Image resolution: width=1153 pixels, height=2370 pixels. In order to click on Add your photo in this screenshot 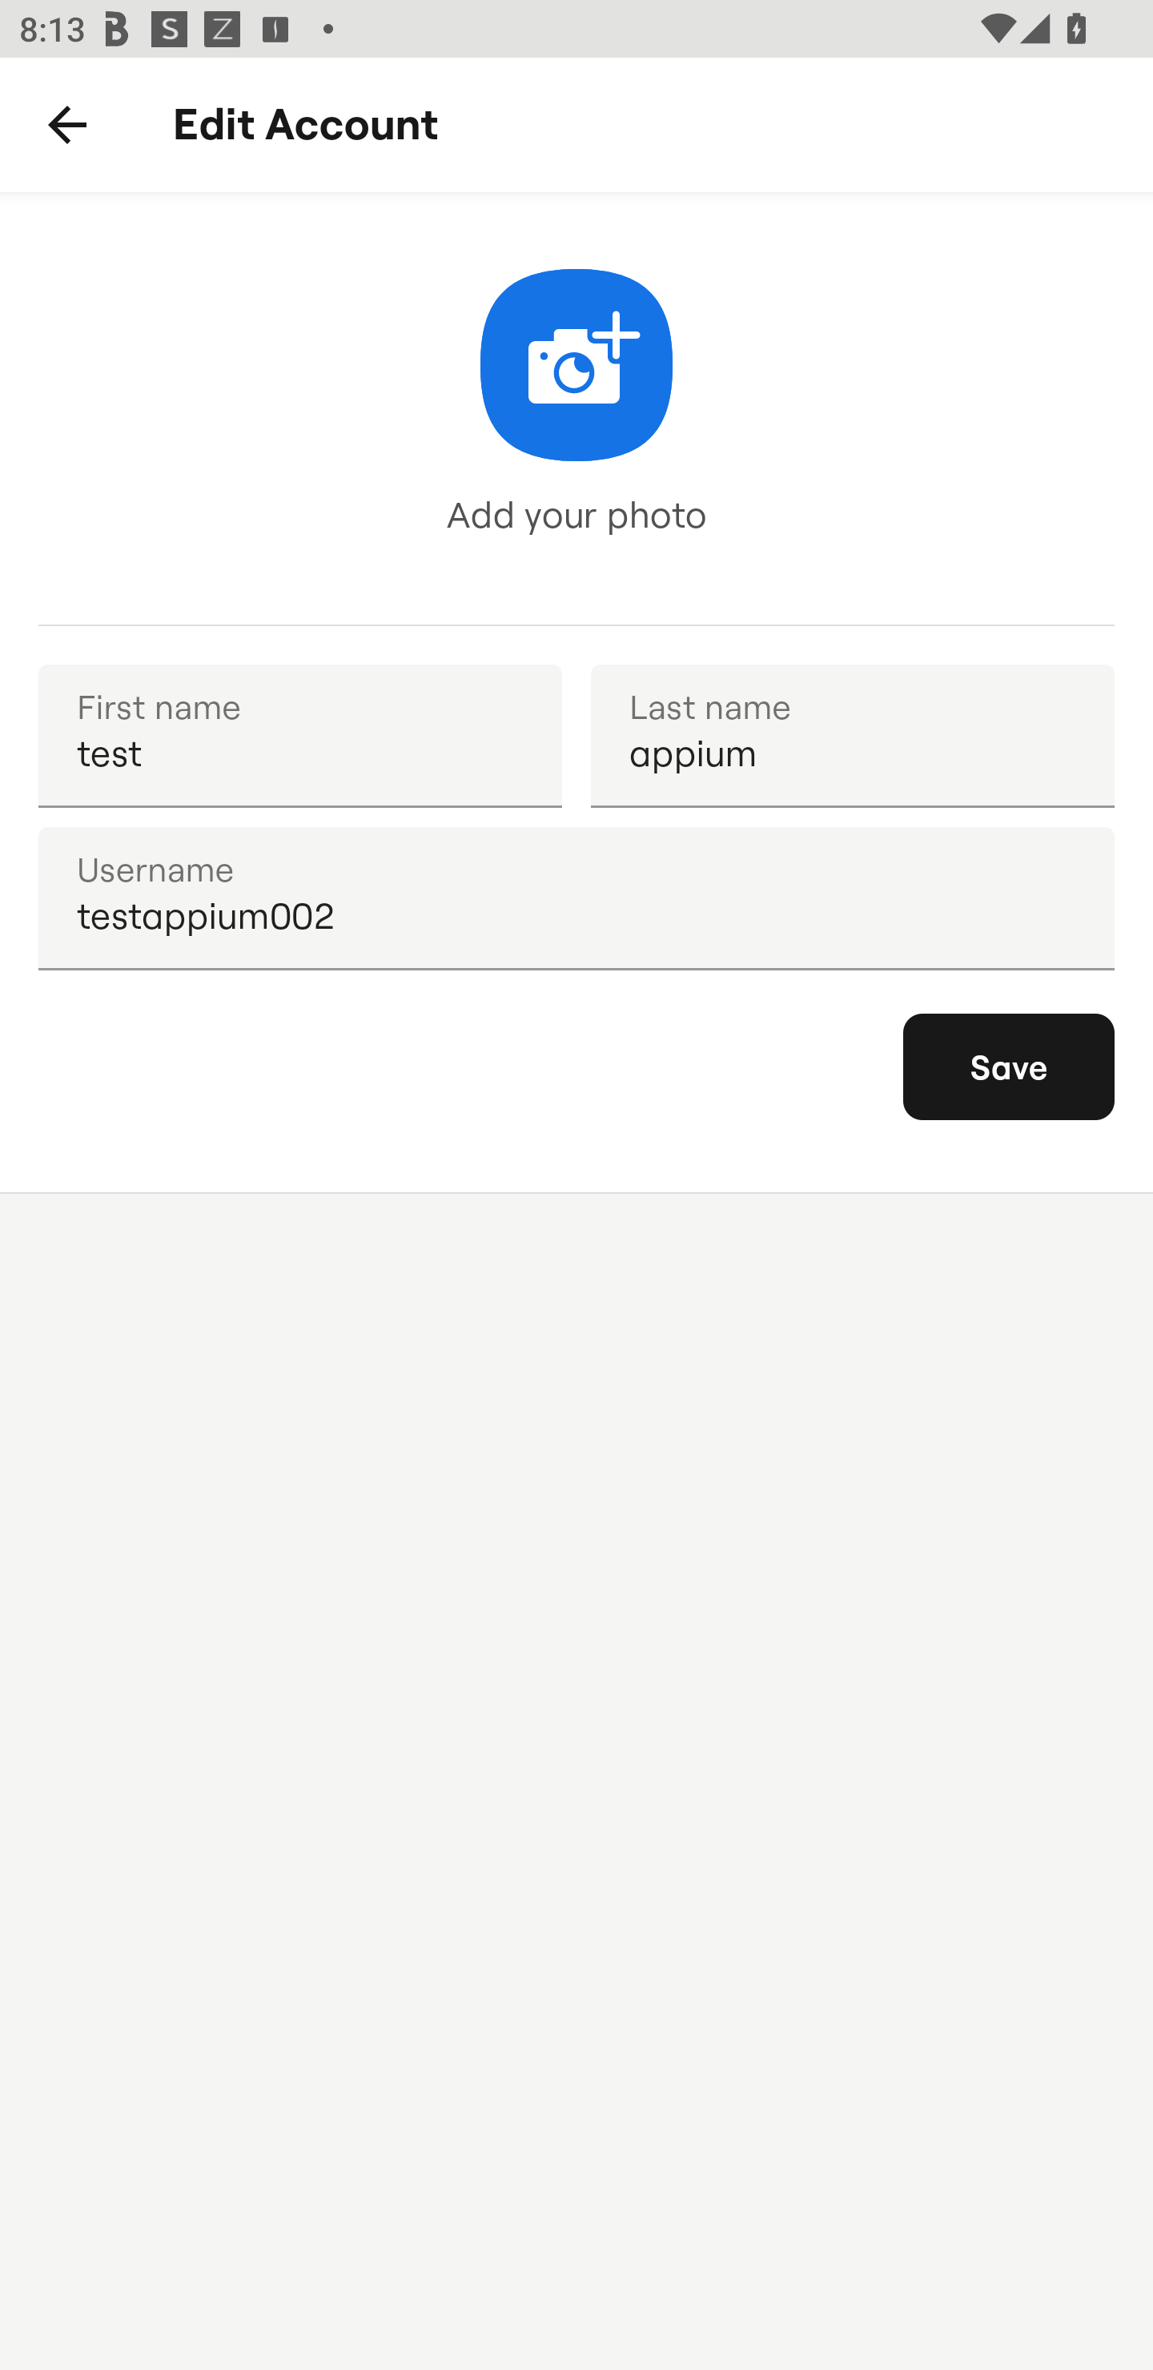, I will do `click(576, 408)`.